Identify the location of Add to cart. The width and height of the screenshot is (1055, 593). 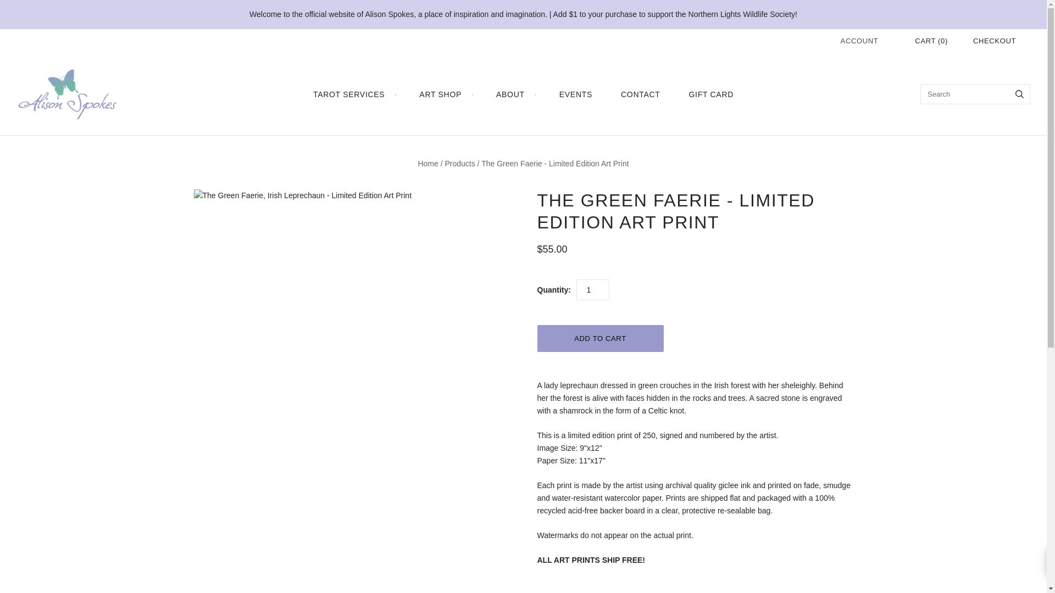
(600, 338).